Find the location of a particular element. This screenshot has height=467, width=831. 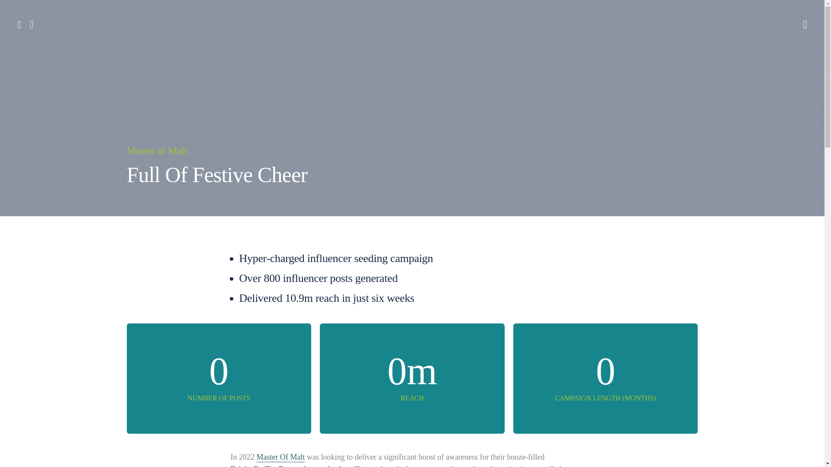

Master of Malt is located at coordinates (157, 150).